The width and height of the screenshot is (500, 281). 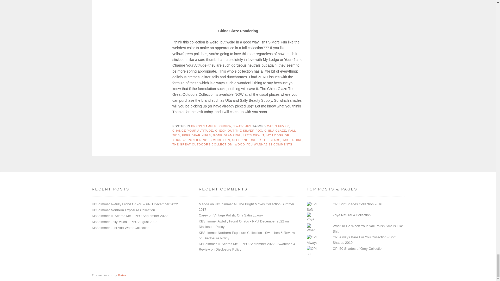 I want to click on OPI 50 Shades of Grey Collection, so click(x=358, y=249).